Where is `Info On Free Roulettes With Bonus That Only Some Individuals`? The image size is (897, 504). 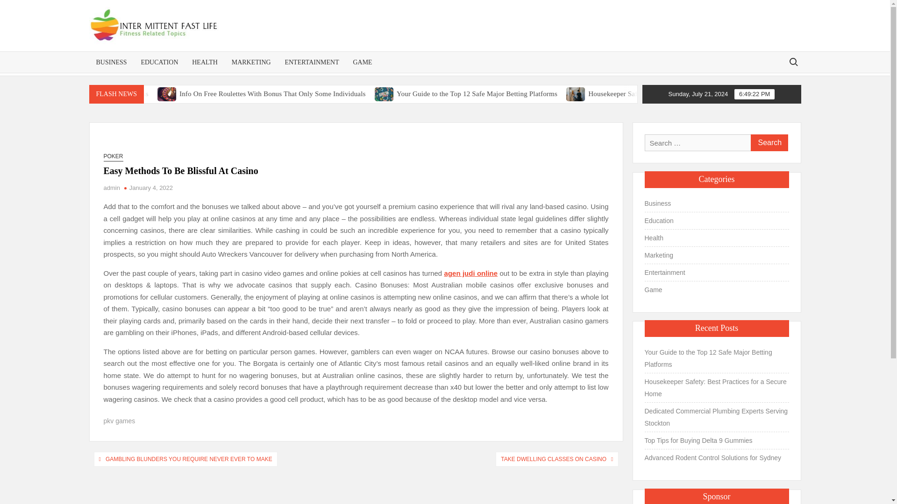
Info On Free Roulettes With Bonus That Only Some Individuals is located at coordinates (242, 93).